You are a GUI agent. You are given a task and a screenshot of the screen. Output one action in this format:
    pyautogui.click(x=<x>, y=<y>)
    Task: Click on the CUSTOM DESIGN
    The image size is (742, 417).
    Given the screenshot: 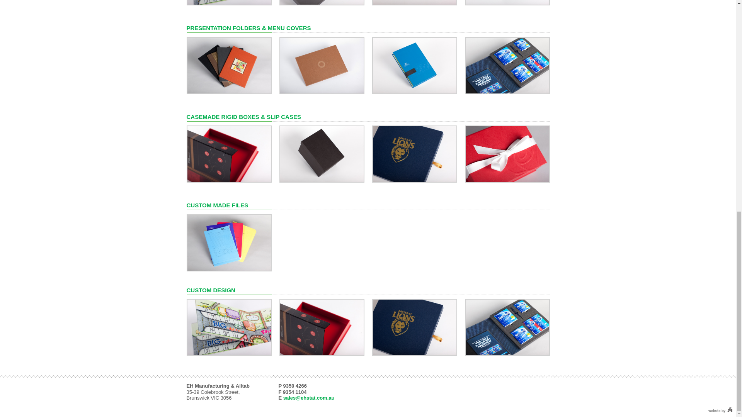 What is the action you would take?
    pyautogui.click(x=210, y=290)
    